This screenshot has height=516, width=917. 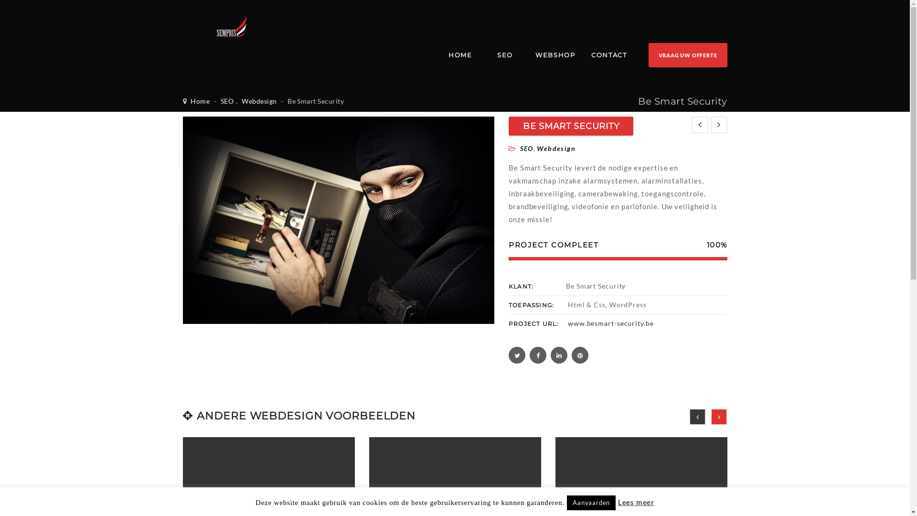 I want to click on SIGN IN, so click(x=449, y=143).